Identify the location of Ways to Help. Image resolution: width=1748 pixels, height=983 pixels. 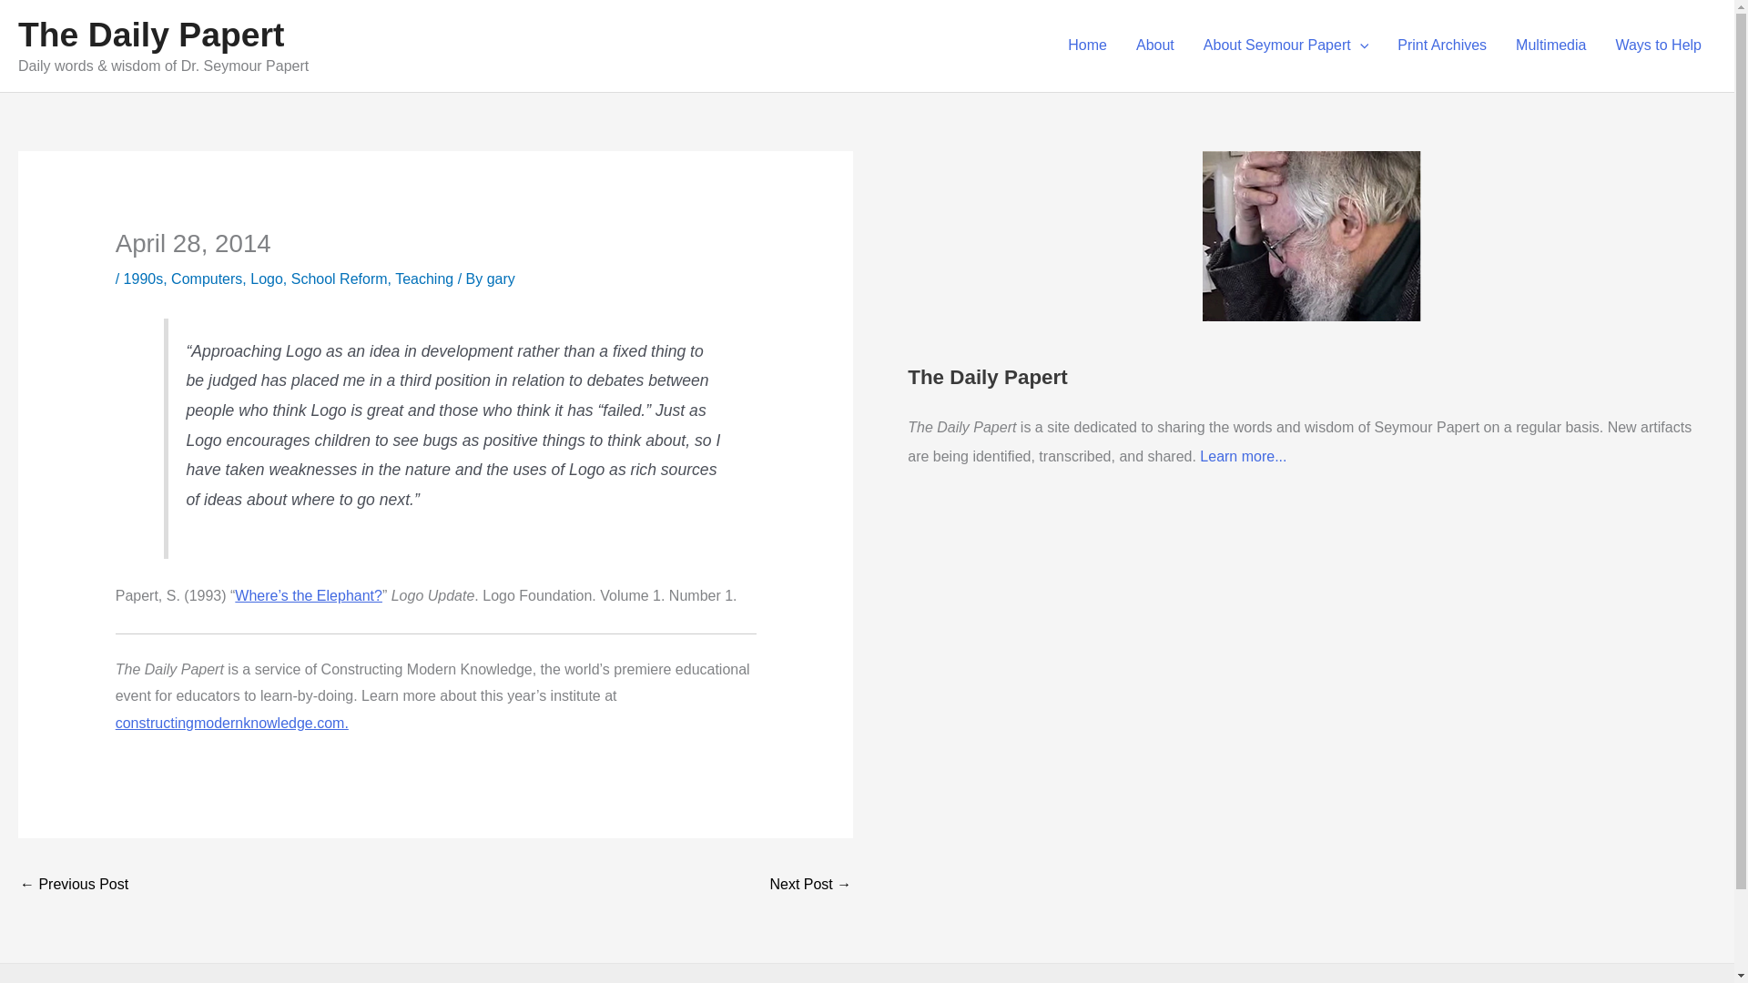
(1659, 46).